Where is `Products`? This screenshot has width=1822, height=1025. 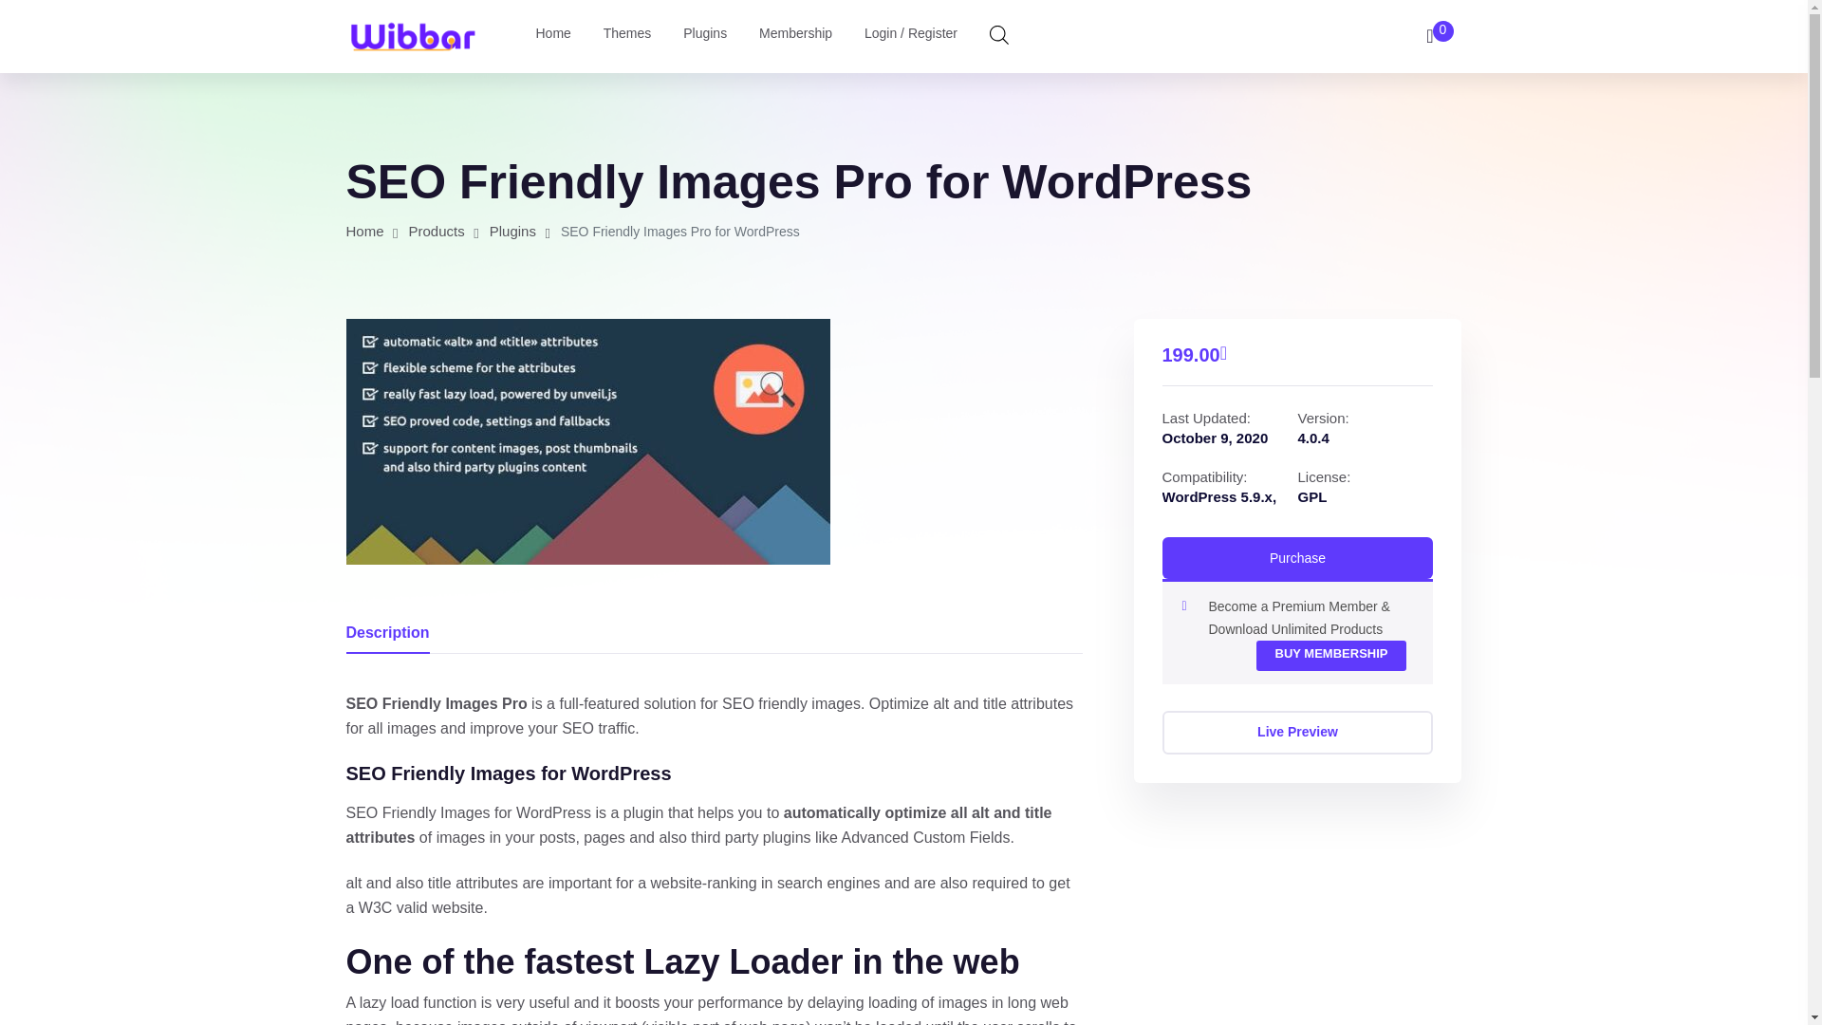 Products is located at coordinates (437, 231).